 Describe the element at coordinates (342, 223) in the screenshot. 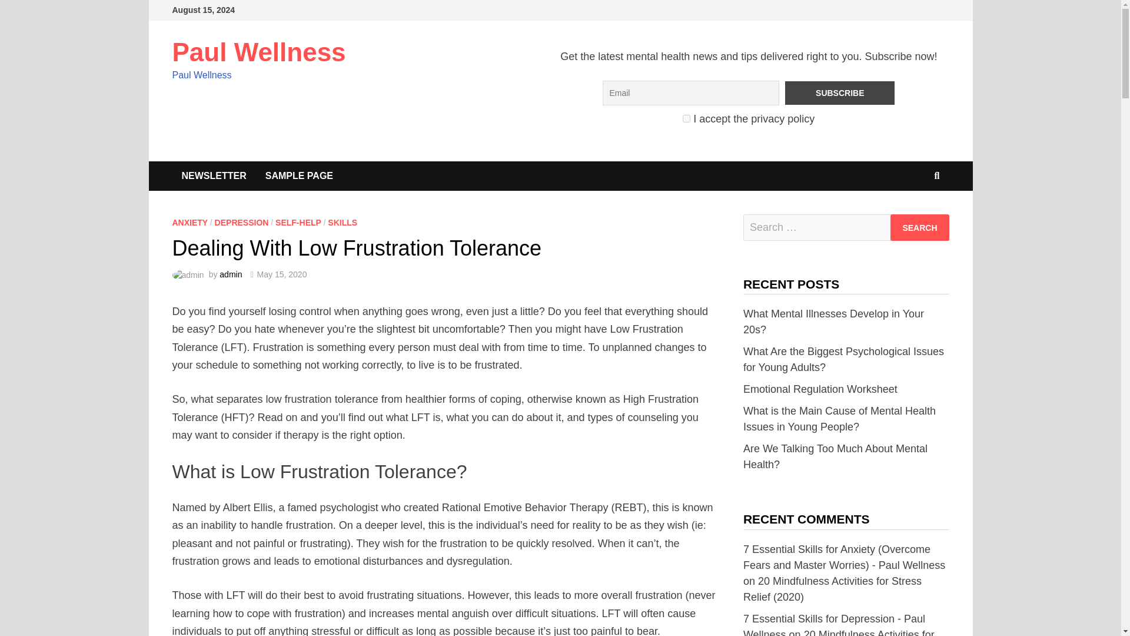

I see `SKILLS` at that location.